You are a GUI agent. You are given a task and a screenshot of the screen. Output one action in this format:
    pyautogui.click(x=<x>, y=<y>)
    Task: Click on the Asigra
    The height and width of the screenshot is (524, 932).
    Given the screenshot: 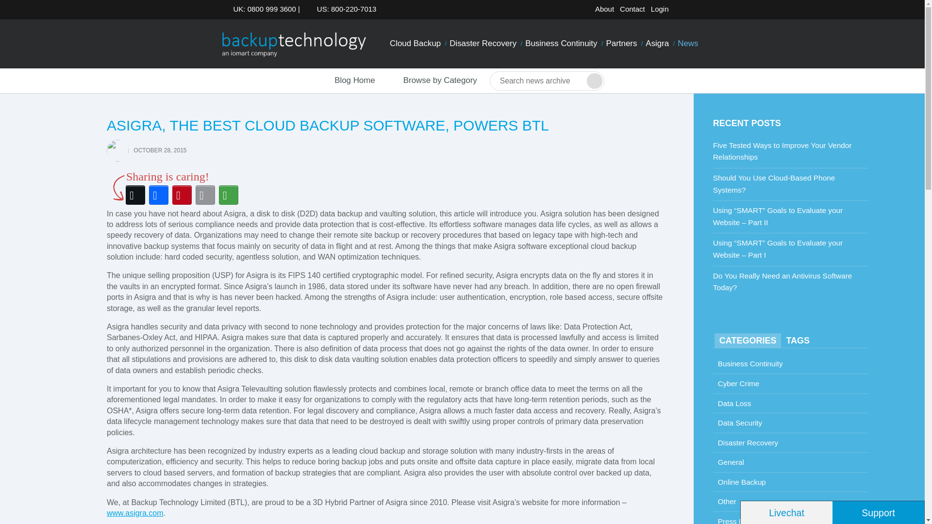 What is the action you would take?
    pyautogui.click(x=657, y=44)
    